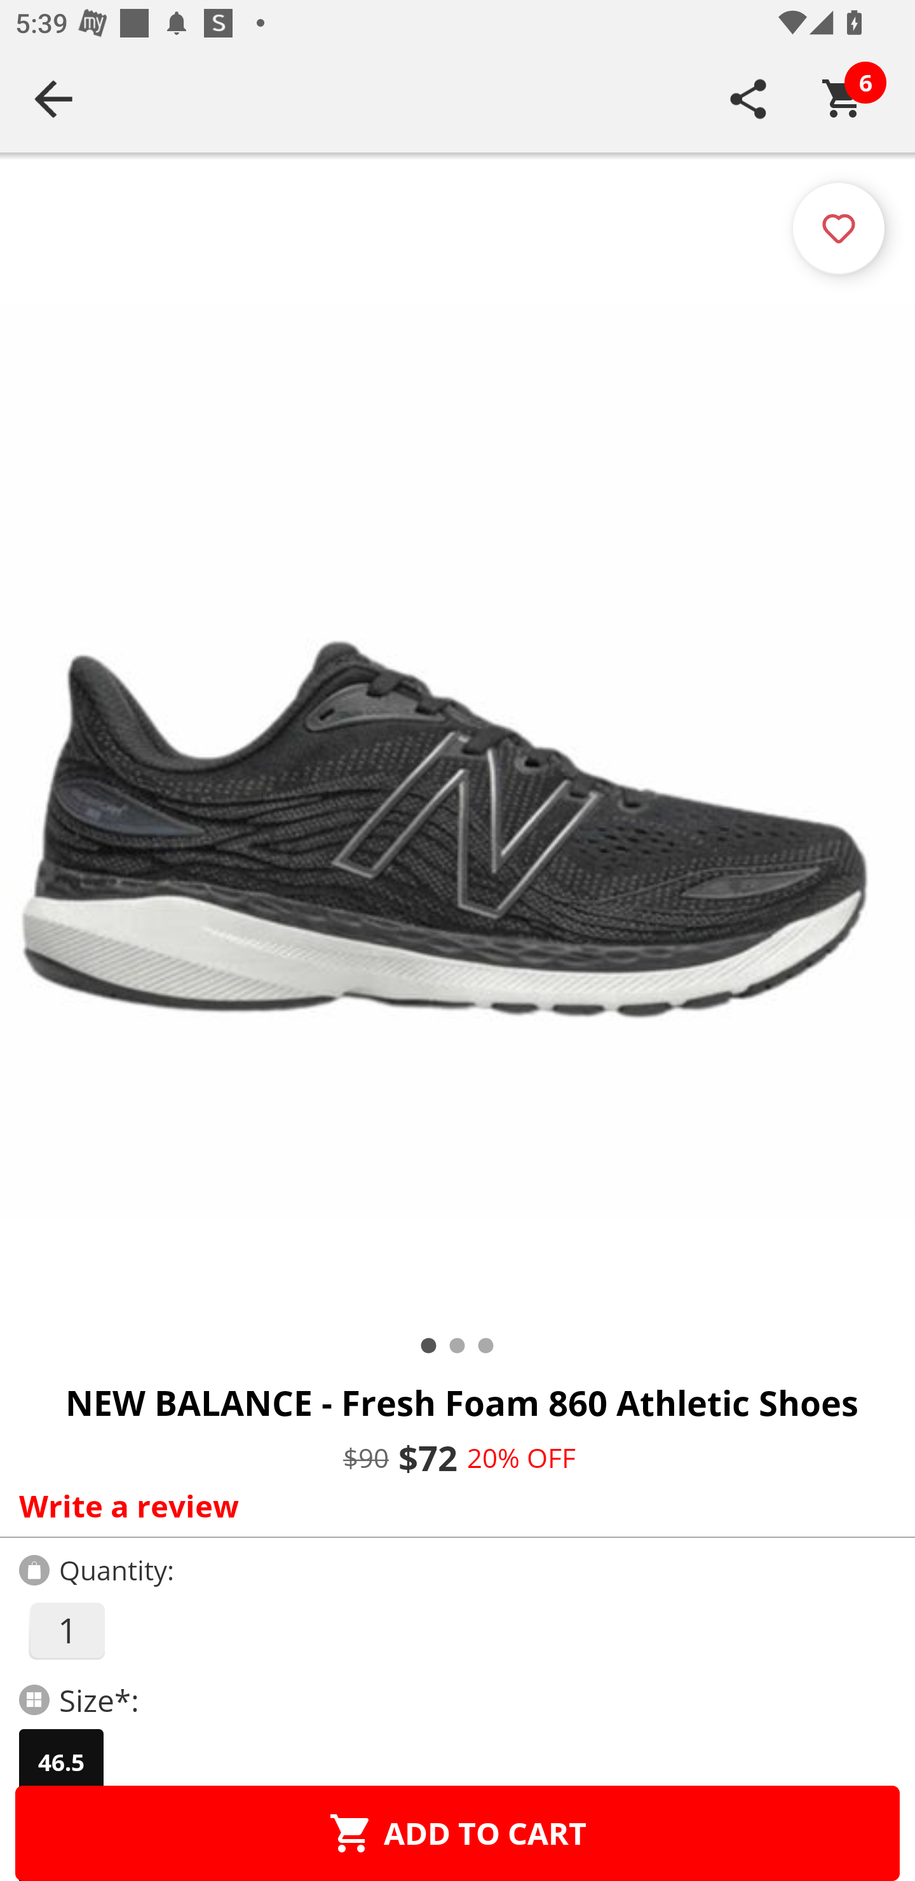 The height and width of the screenshot is (1881, 915). What do you see at coordinates (53, 98) in the screenshot?
I see `Navigate up` at bounding box center [53, 98].